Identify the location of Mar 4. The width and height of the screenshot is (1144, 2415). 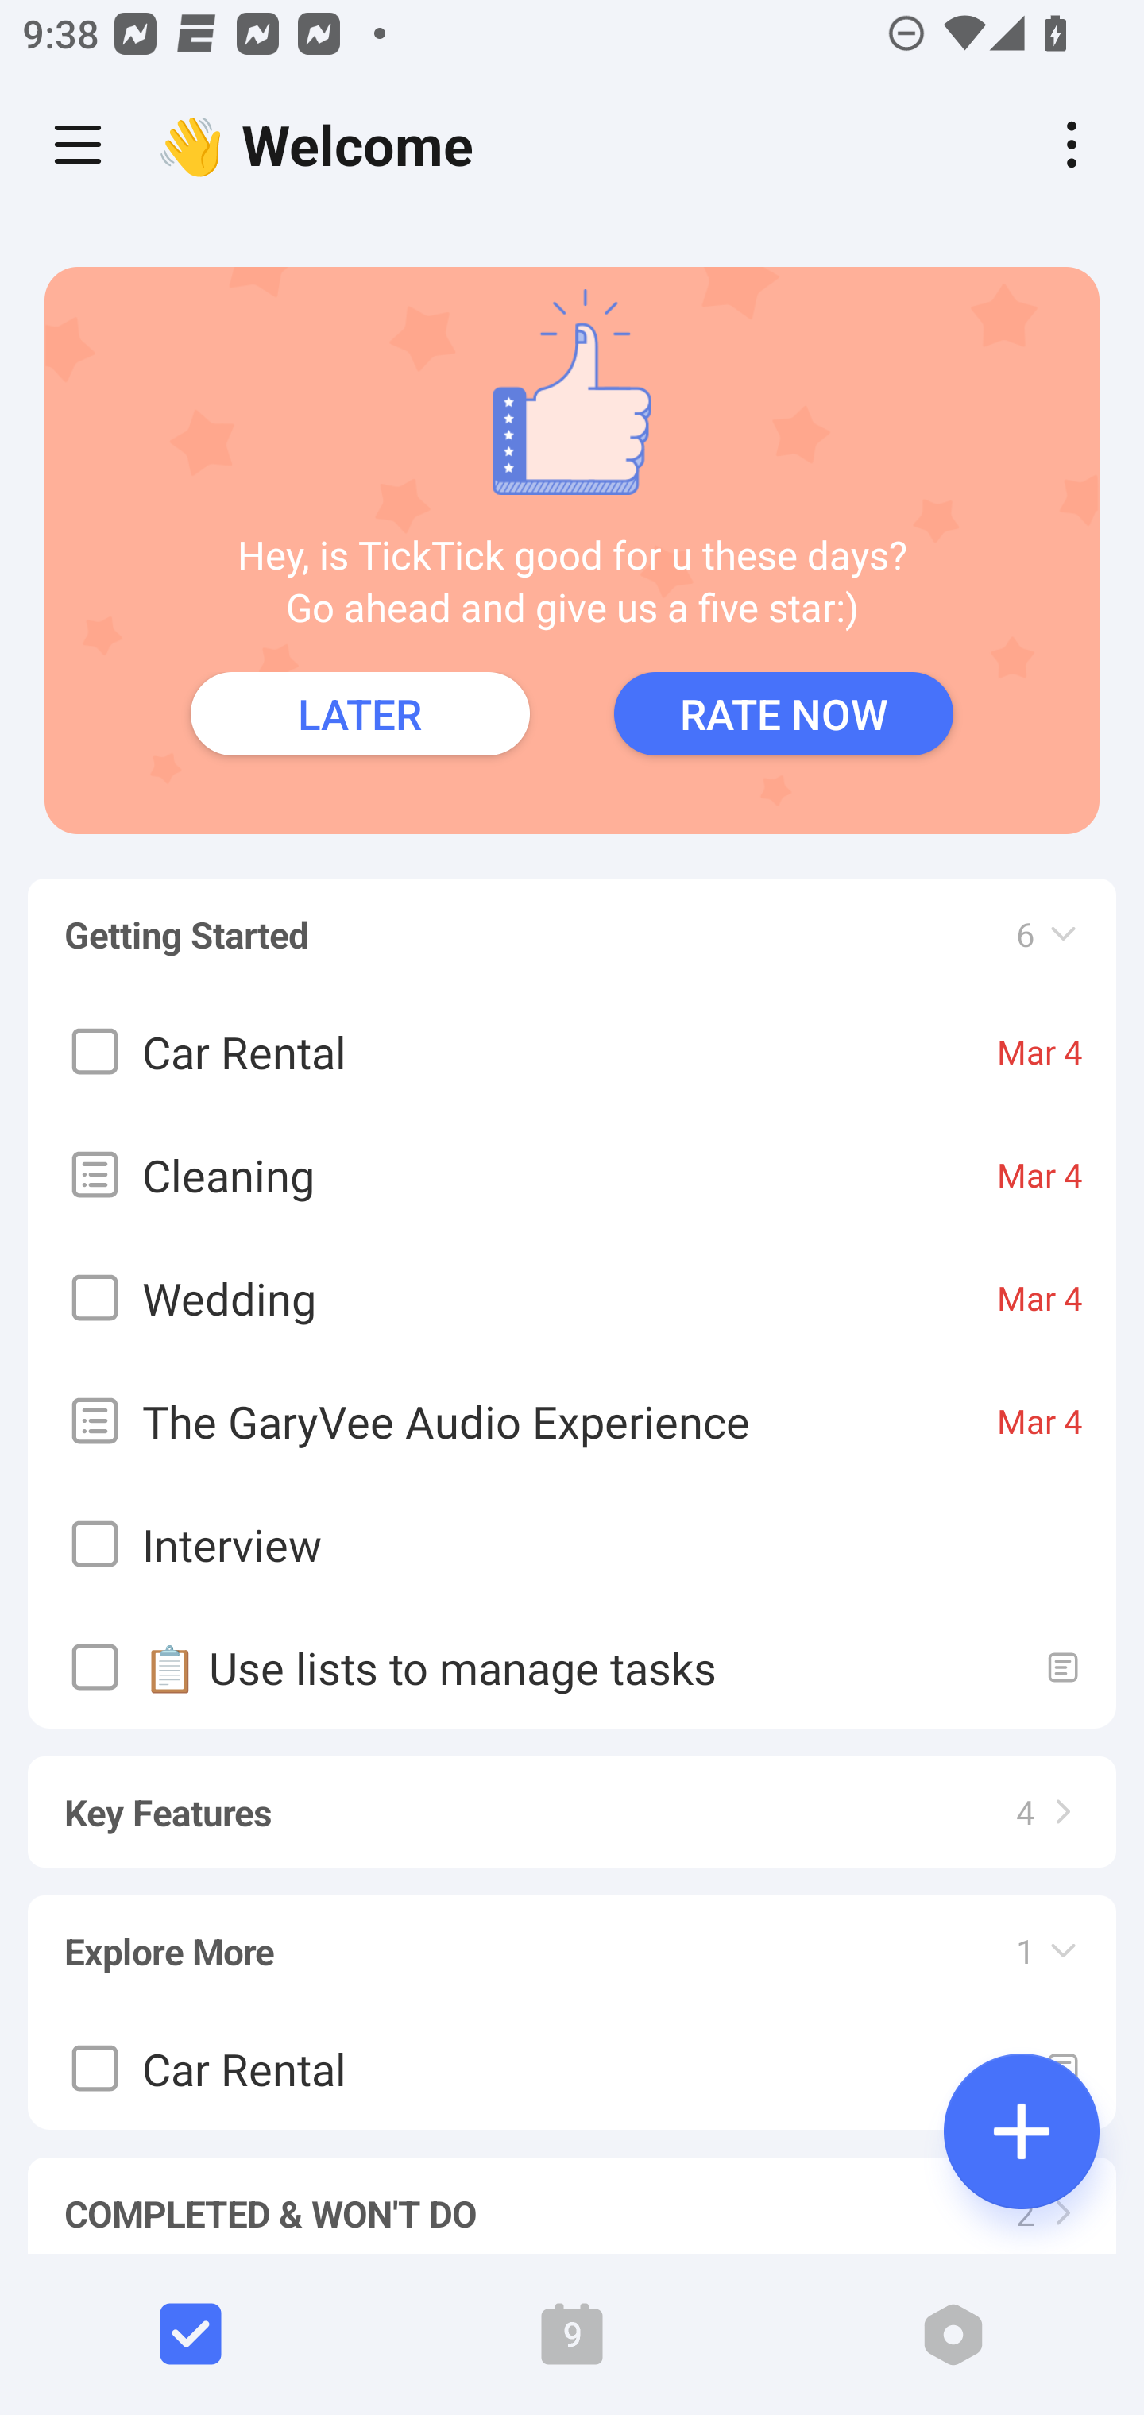
(1040, 1052).